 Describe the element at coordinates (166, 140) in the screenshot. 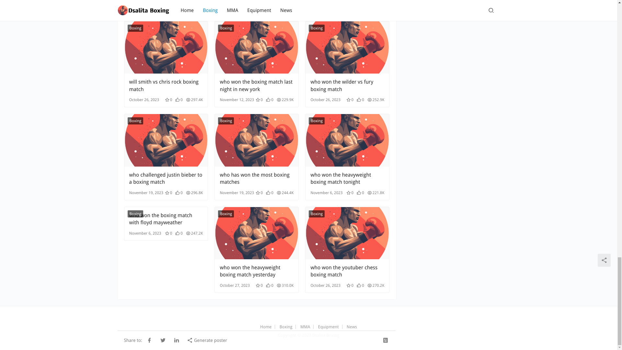

I see `who challenged justin bieber to a boxing match` at that location.